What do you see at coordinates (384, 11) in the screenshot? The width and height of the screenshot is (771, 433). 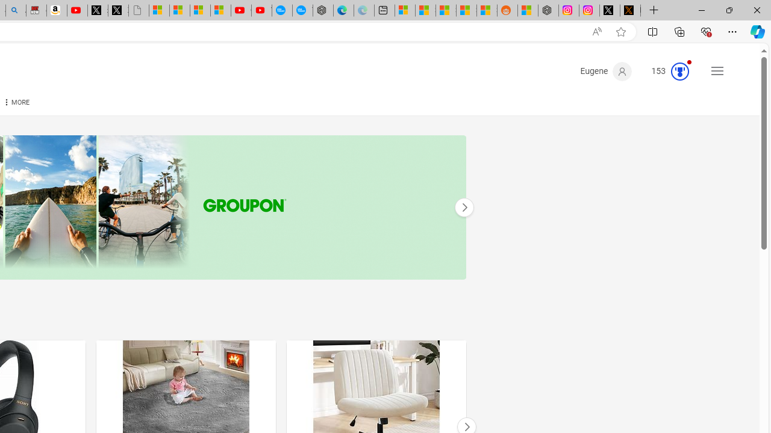 I see `New tab` at bounding box center [384, 11].